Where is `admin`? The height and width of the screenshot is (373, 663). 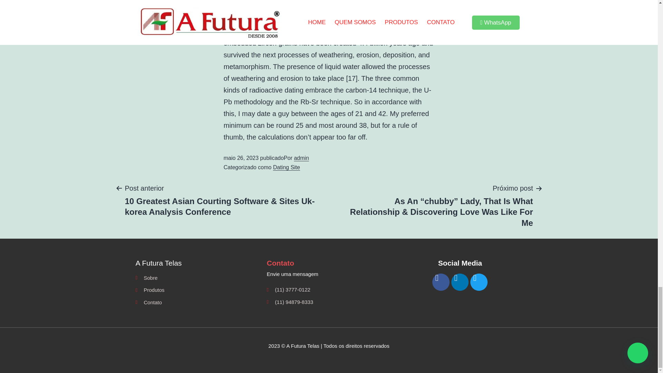 admin is located at coordinates (301, 158).